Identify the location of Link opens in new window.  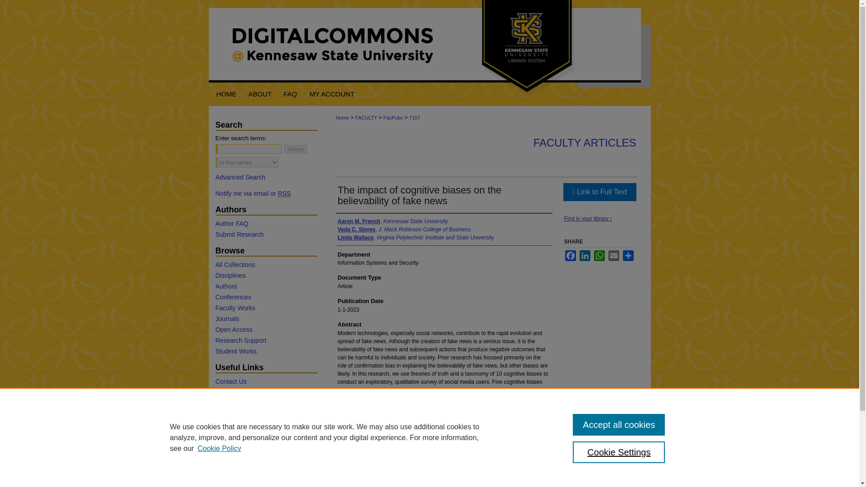
(599, 192).